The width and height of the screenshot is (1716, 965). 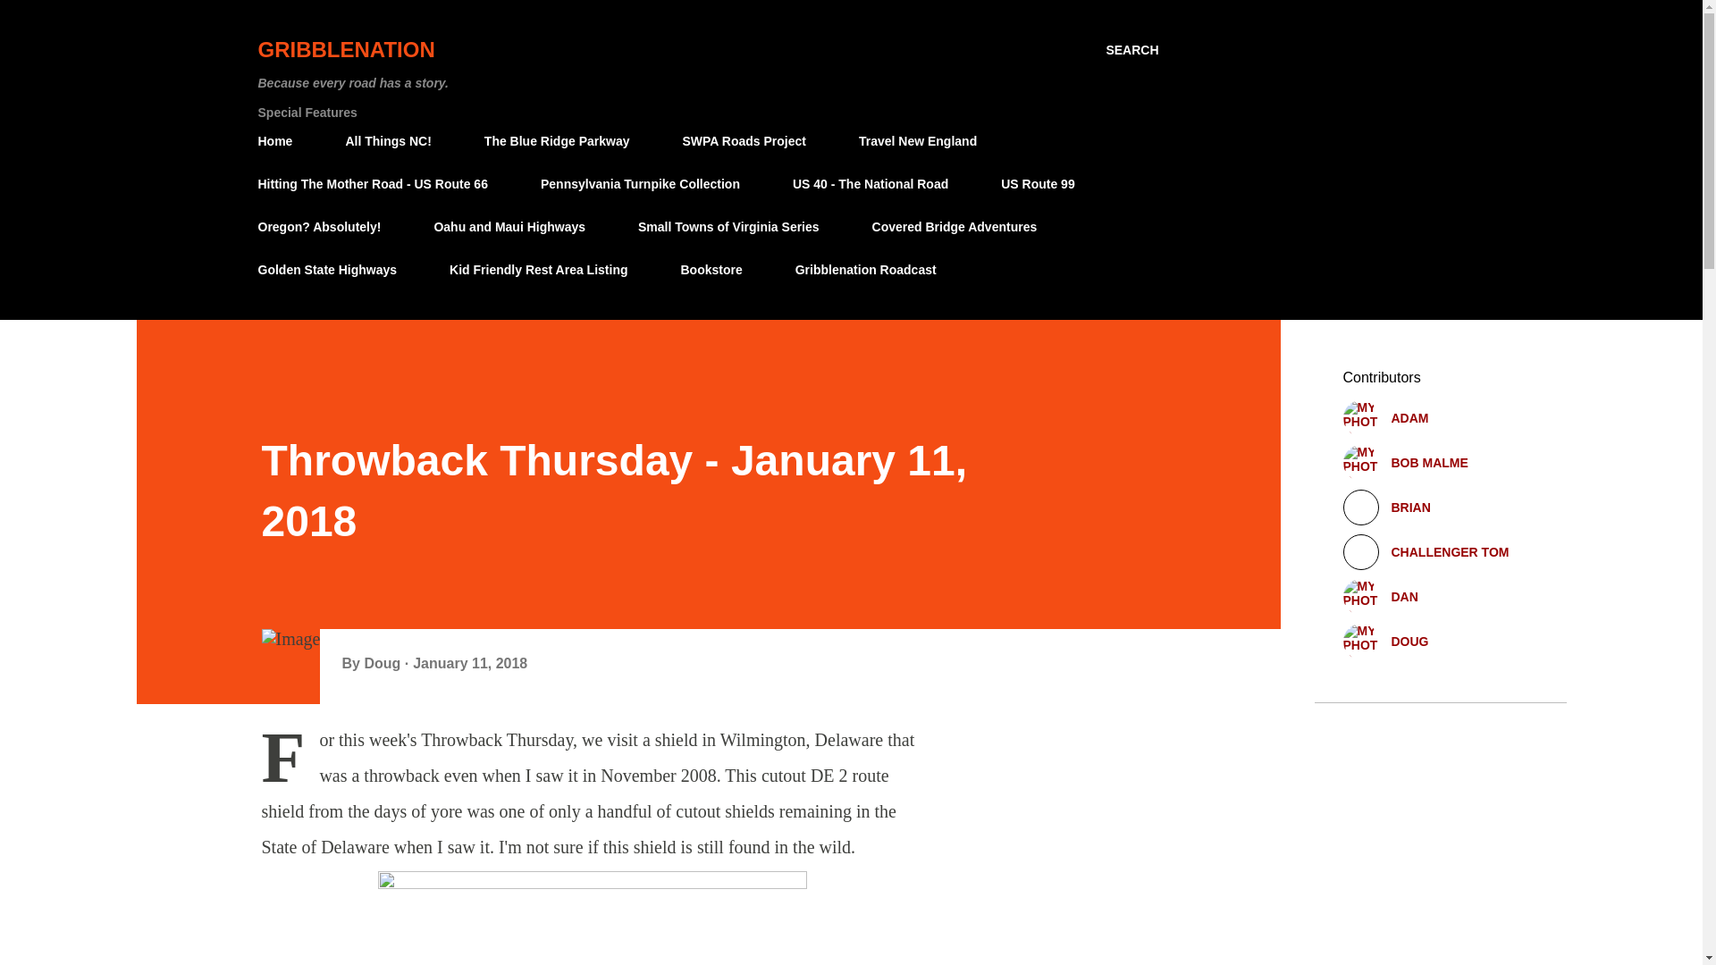 What do you see at coordinates (470, 663) in the screenshot?
I see `January 11, 2018` at bounding box center [470, 663].